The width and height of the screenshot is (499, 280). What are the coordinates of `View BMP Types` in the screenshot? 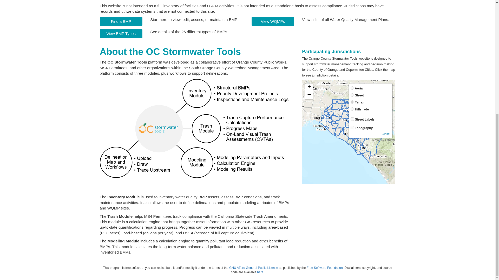 It's located at (121, 33).